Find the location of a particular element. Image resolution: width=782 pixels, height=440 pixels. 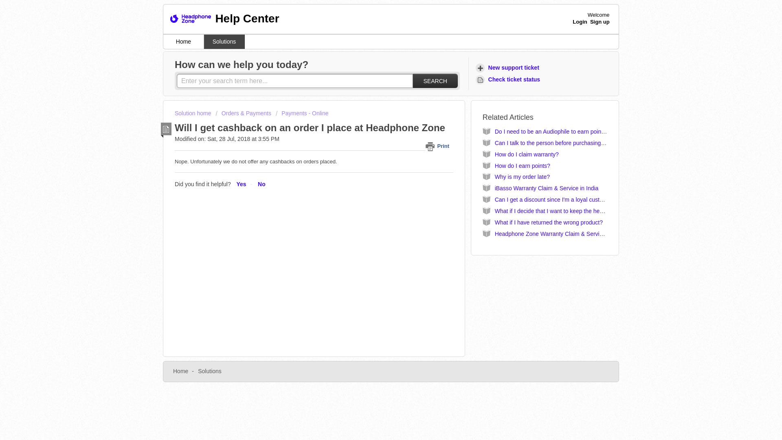

What if I have returned the wrong product? is located at coordinates (549, 222).